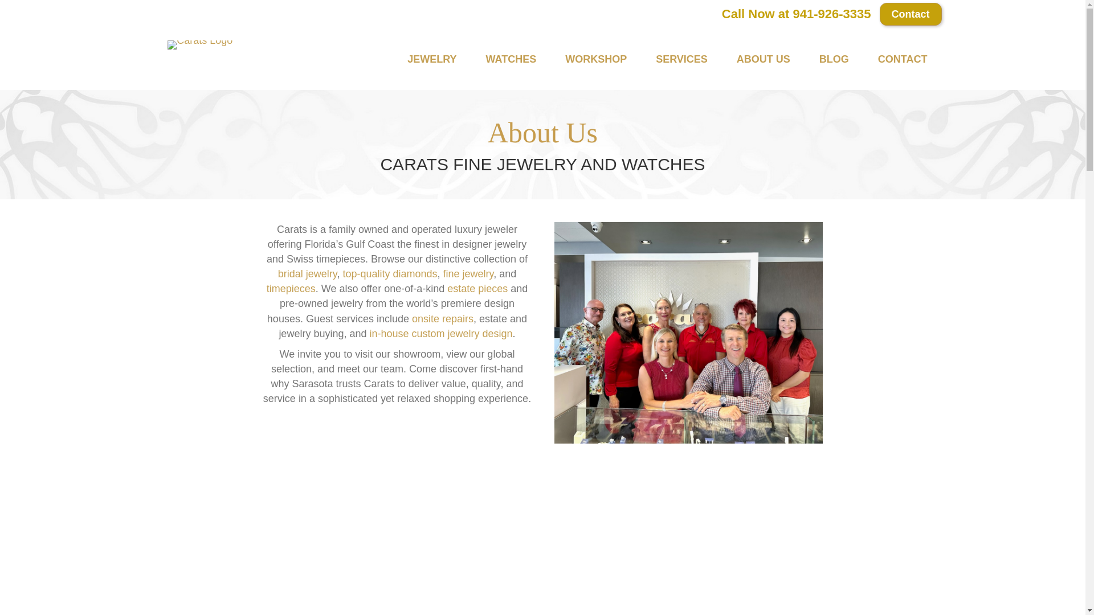  What do you see at coordinates (688, 338) in the screenshot?
I see `store team` at bounding box center [688, 338].